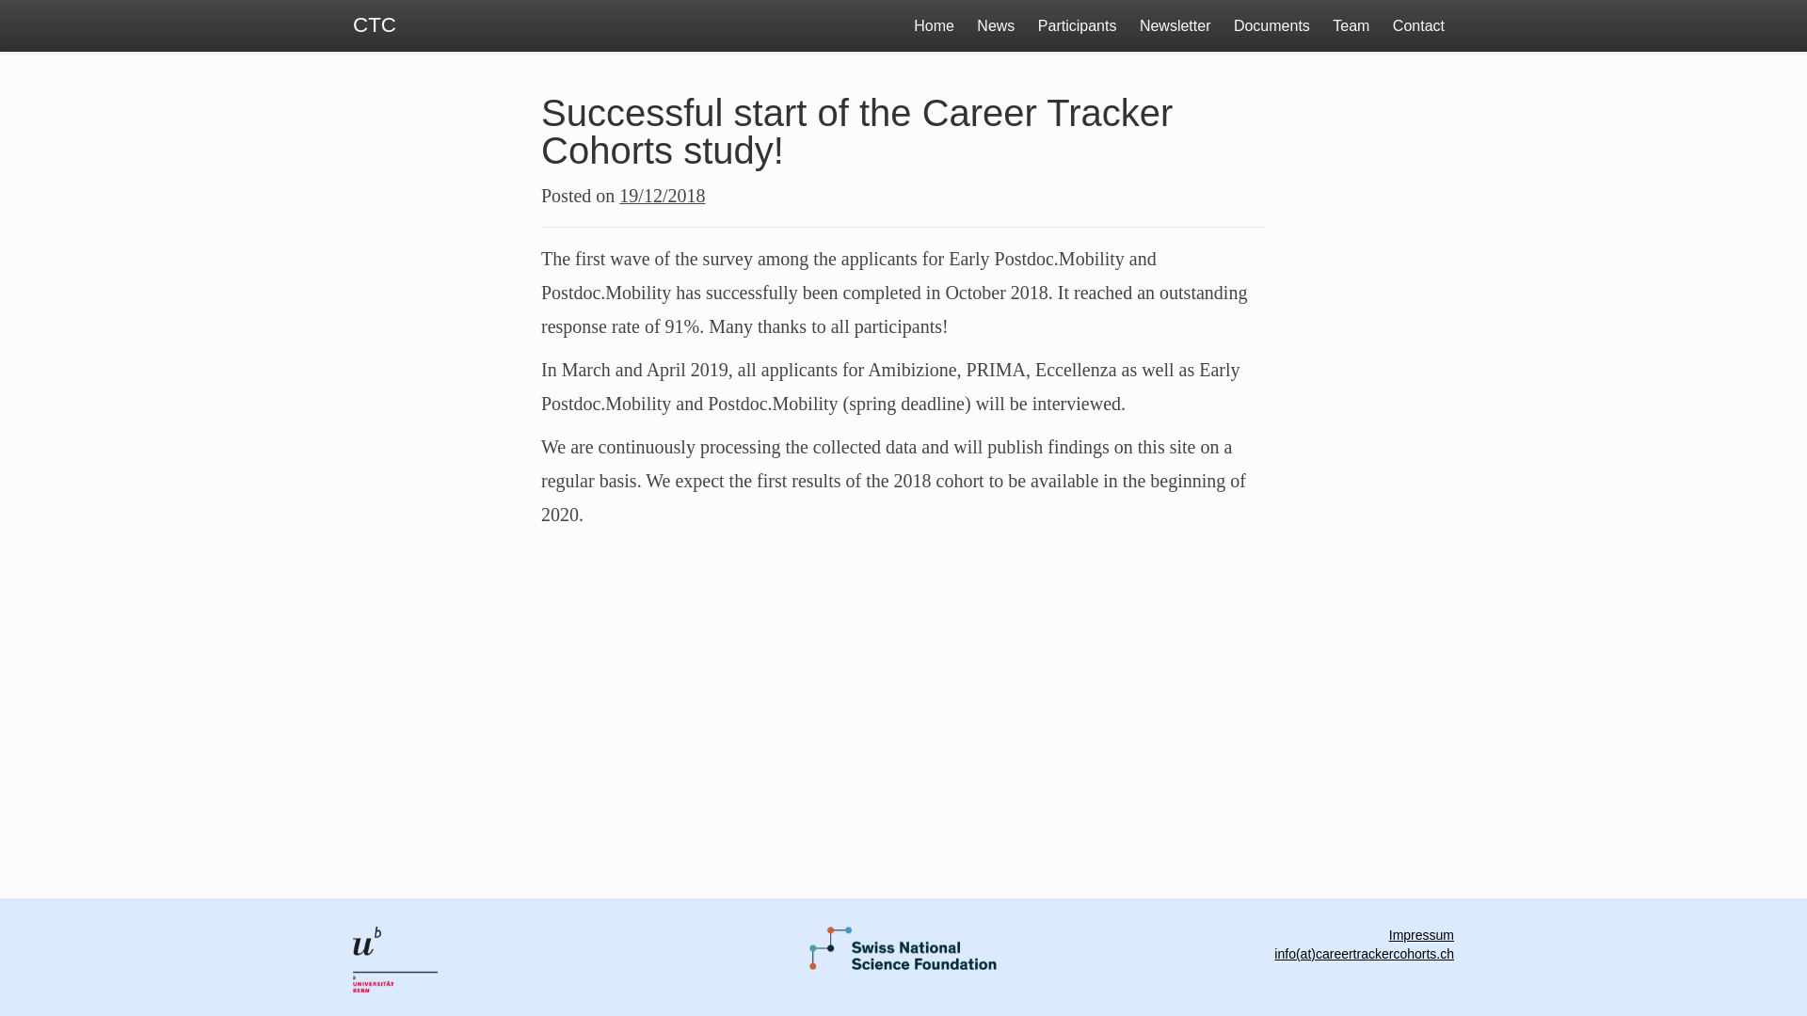 This screenshot has height=1016, width=1807. What do you see at coordinates (663, 196) in the screenshot?
I see `19/12/2018` at bounding box center [663, 196].